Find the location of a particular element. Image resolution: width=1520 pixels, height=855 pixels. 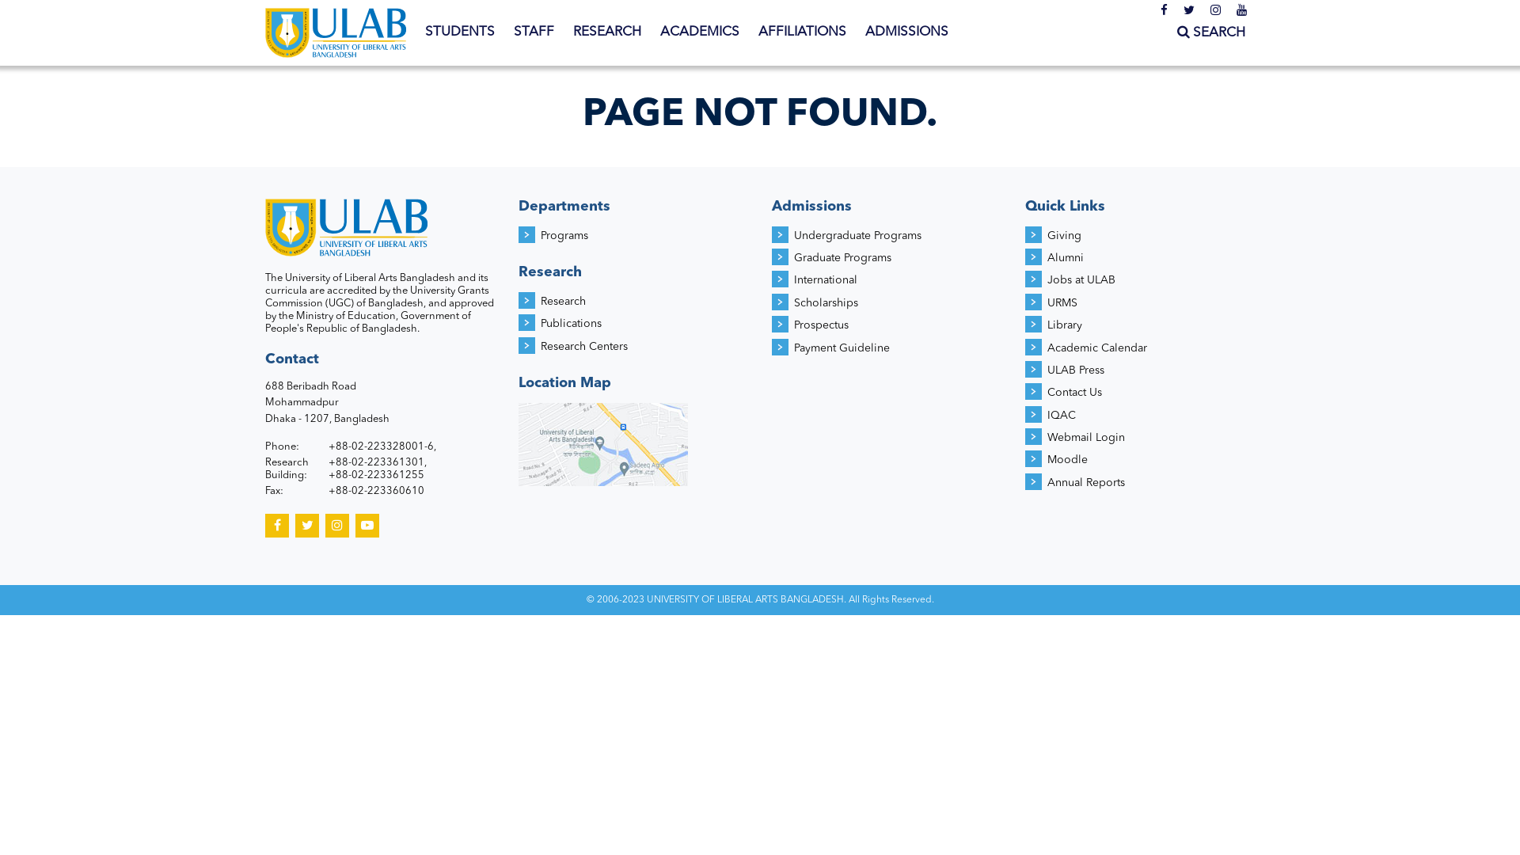

Programs is located at coordinates (564, 236).